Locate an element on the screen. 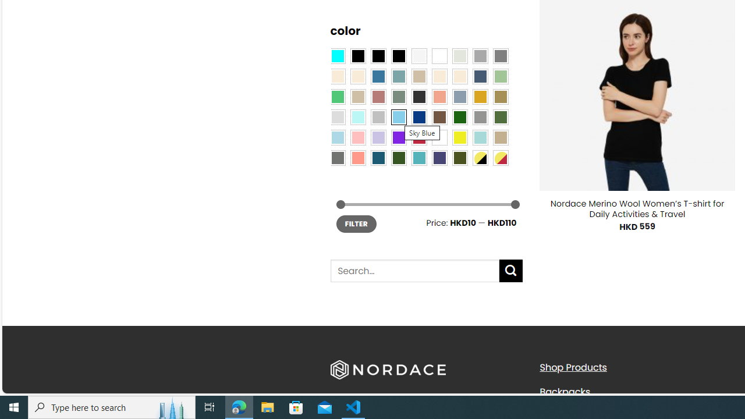  Black-Brown is located at coordinates (398, 55).